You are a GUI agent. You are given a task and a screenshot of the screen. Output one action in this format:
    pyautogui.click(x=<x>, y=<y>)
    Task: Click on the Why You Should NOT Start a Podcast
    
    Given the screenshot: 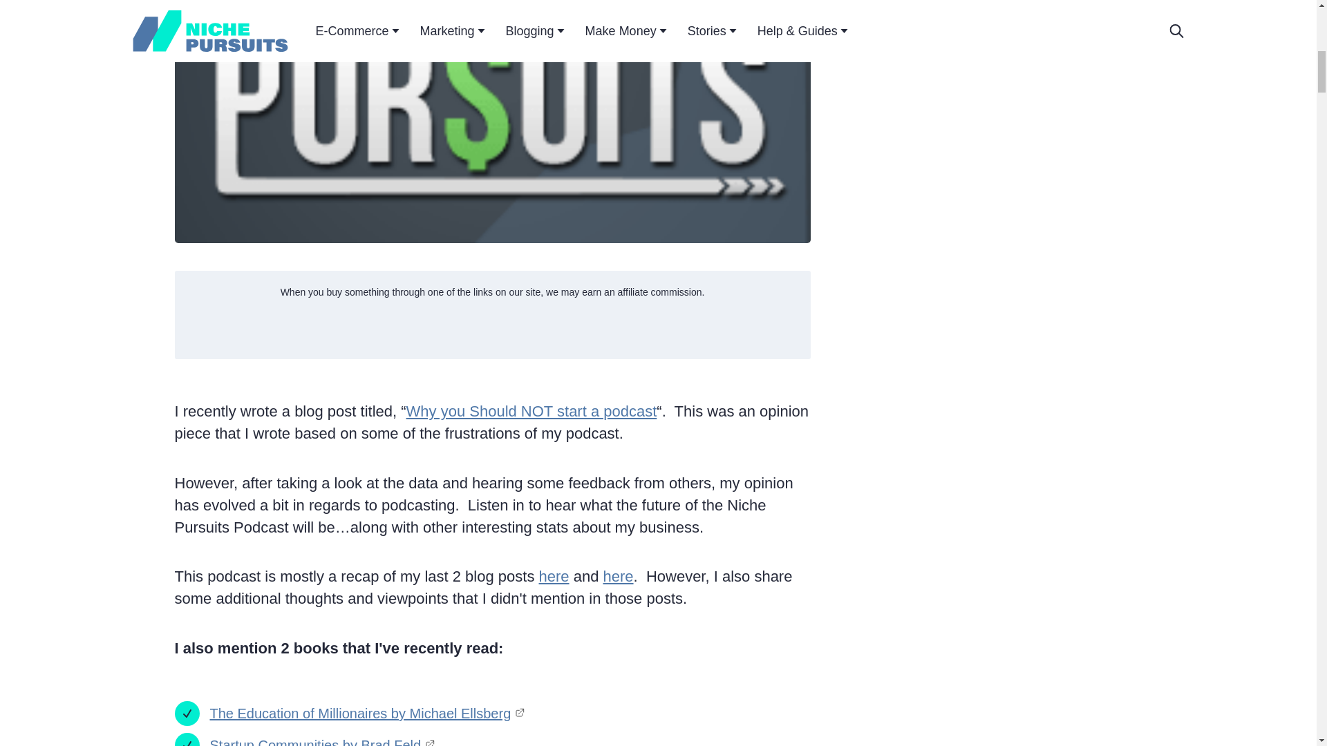 What is the action you would take?
    pyautogui.click(x=531, y=412)
    